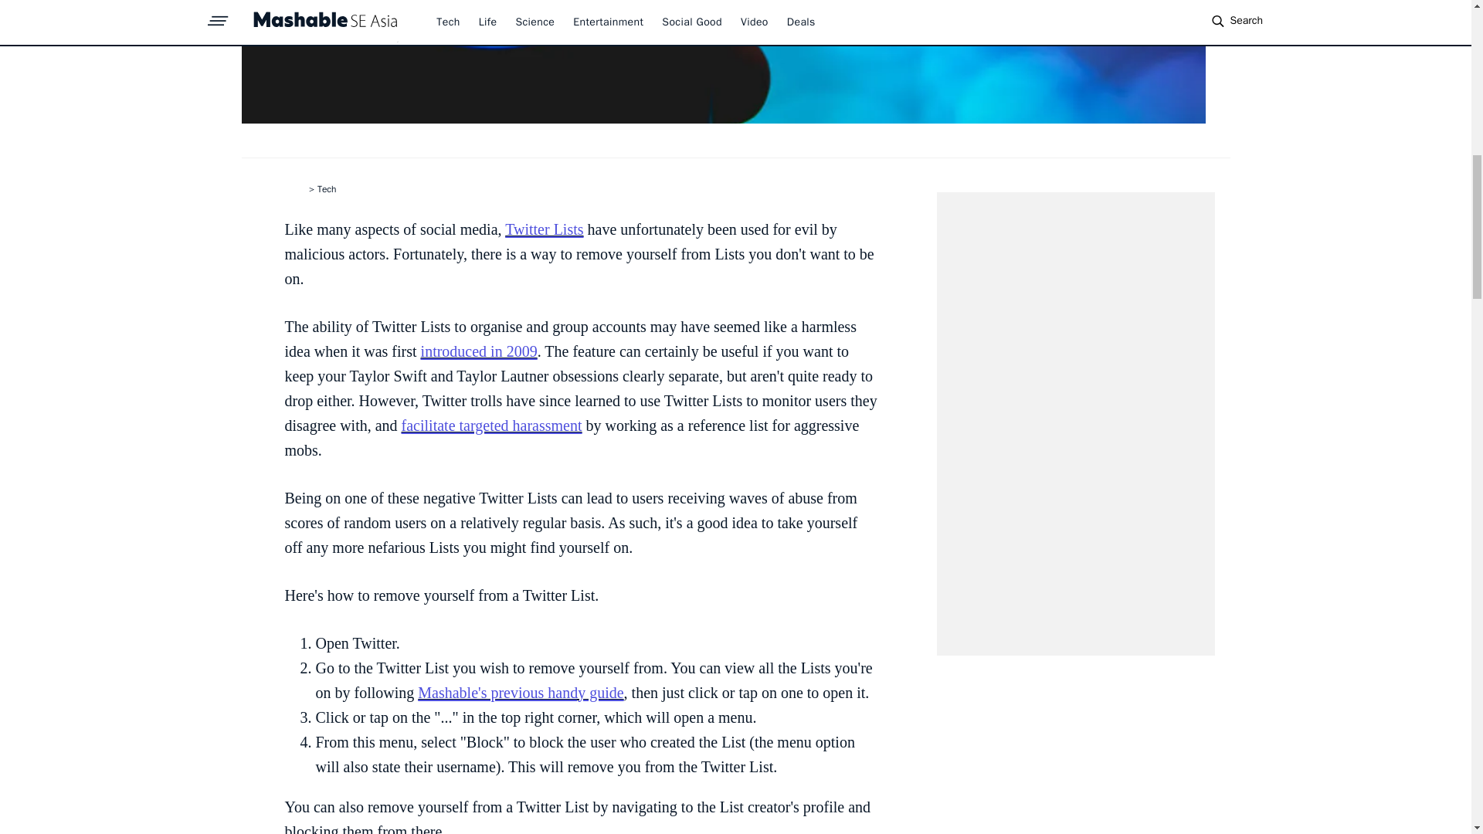 The image size is (1483, 834). Describe the element at coordinates (479, 351) in the screenshot. I see `introduced in 2009` at that location.